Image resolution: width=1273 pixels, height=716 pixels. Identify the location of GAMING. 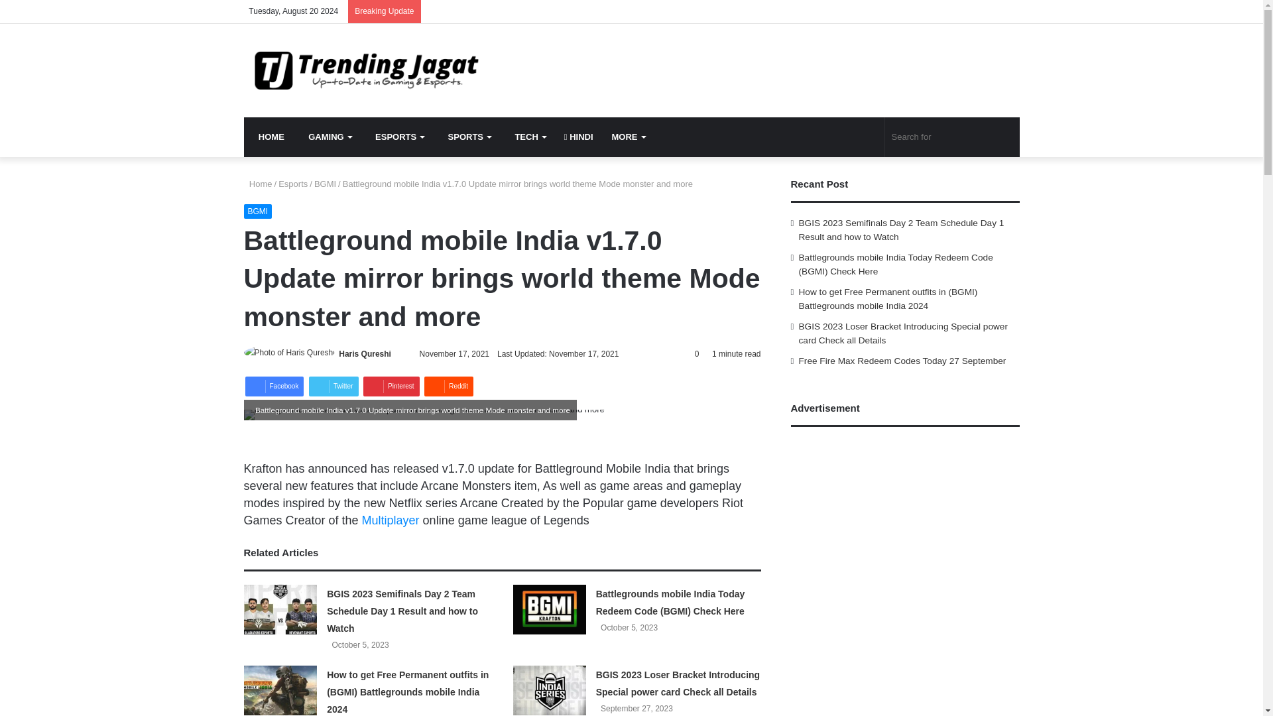
(327, 137).